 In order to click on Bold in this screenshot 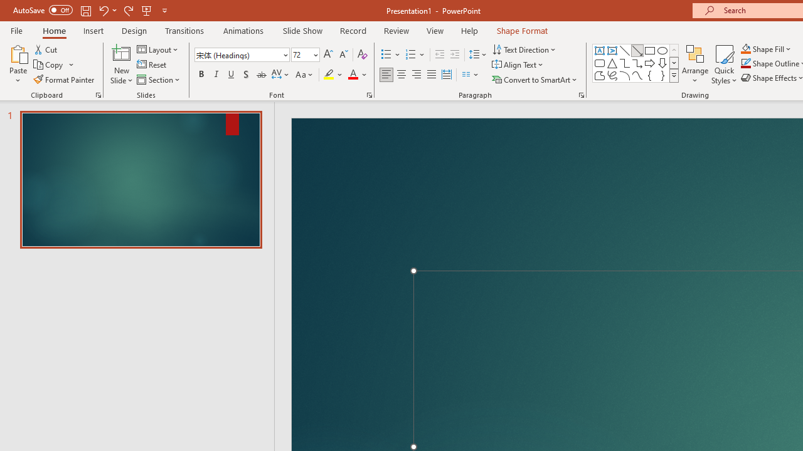, I will do `click(201, 75)`.